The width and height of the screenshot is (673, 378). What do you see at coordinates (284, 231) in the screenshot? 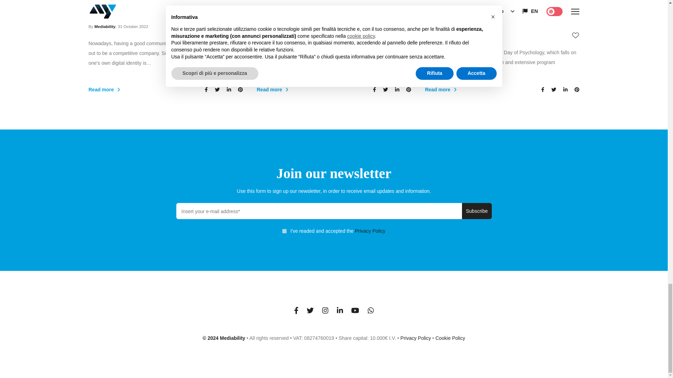
I see `on` at bounding box center [284, 231].